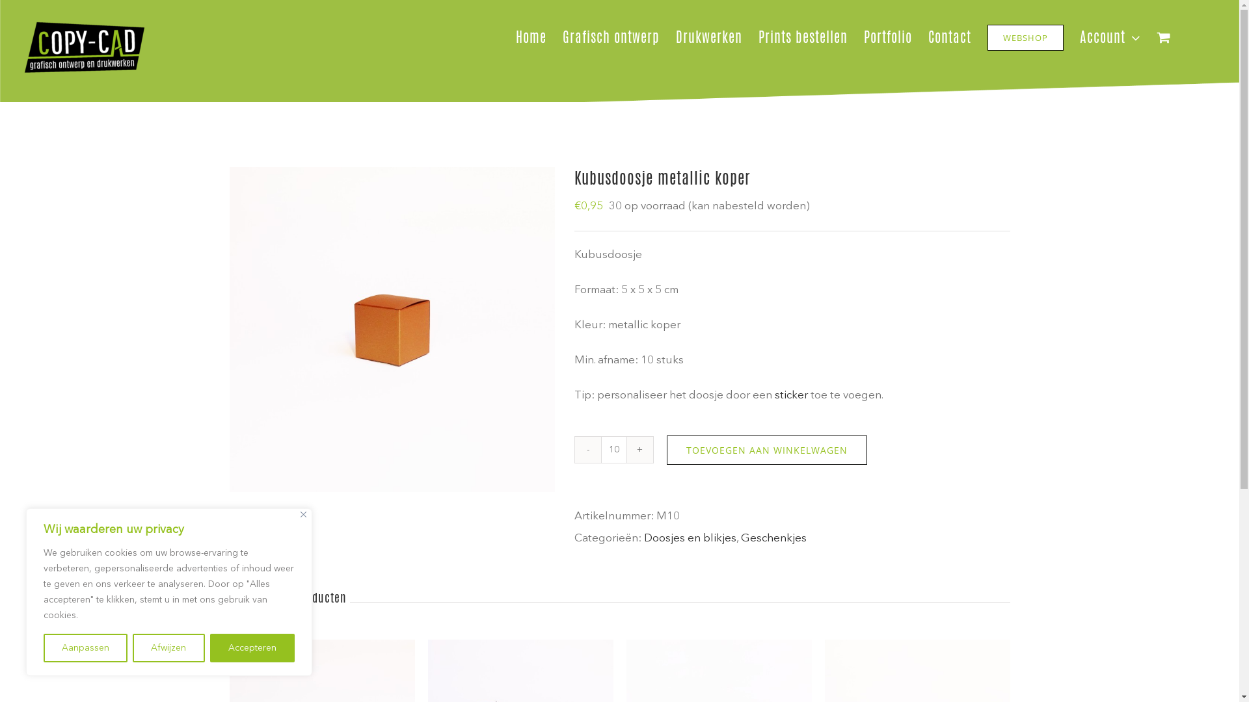 Image resolution: width=1249 pixels, height=702 pixels. I want to click on Contact, so click(950, 38).